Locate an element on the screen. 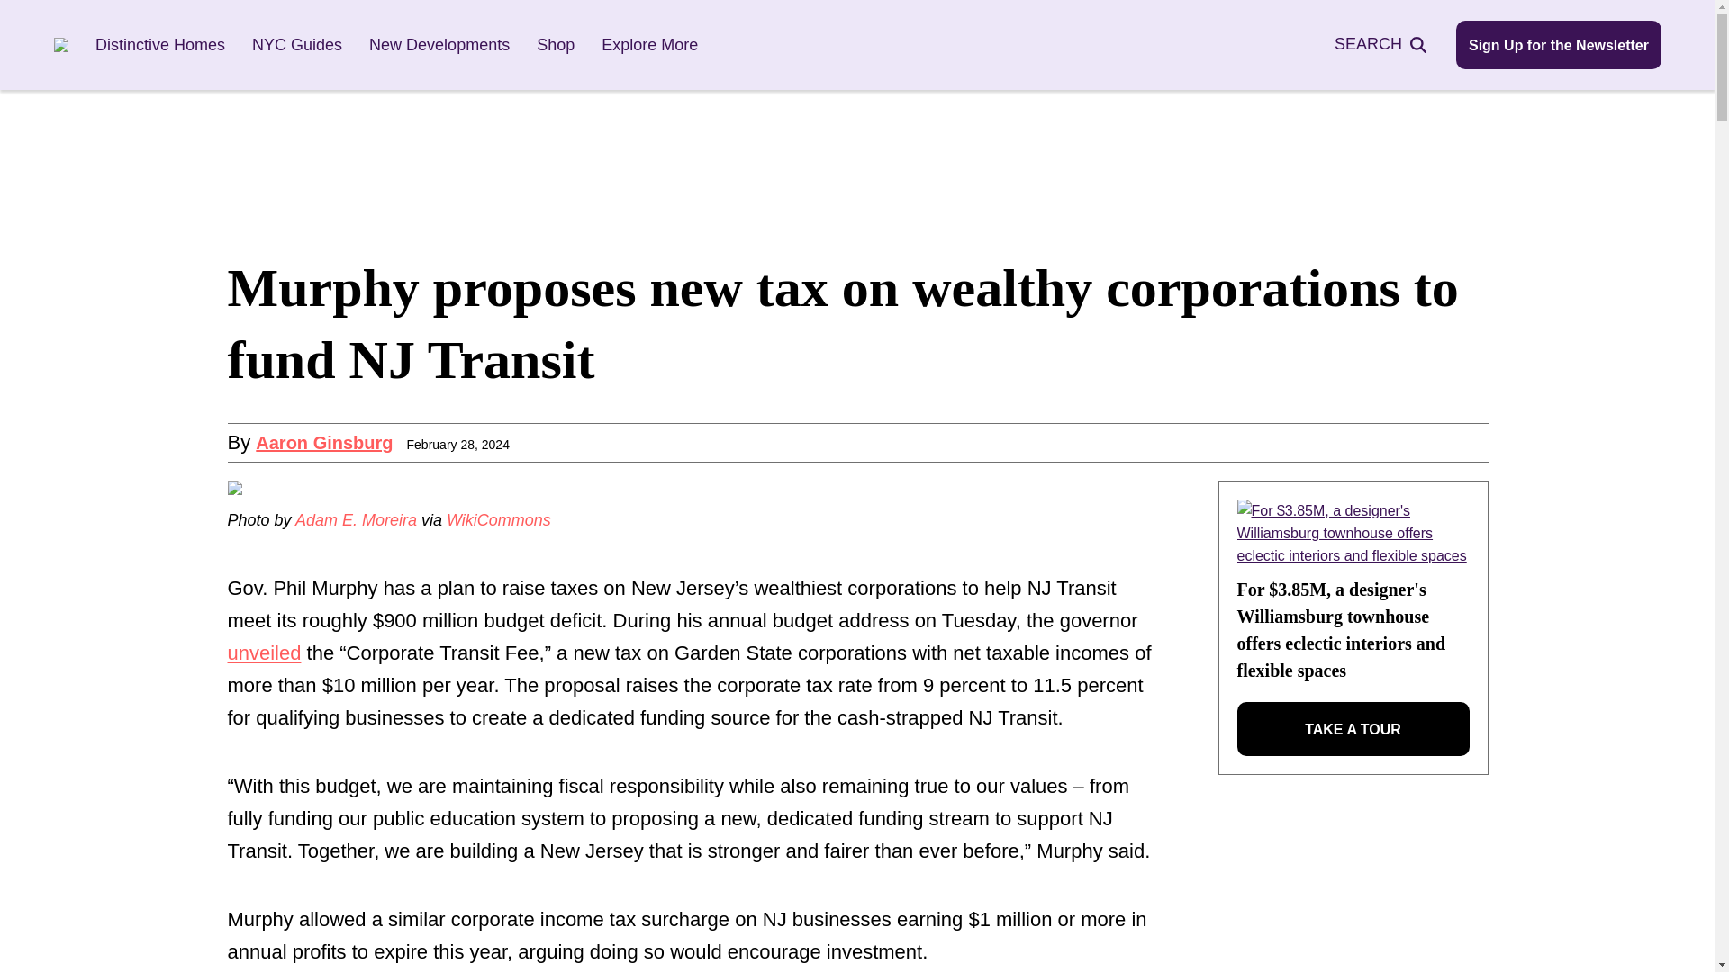 The width and height of the screenshot is (1729, 972). SEARCH is located at coordinates (1390, 43).